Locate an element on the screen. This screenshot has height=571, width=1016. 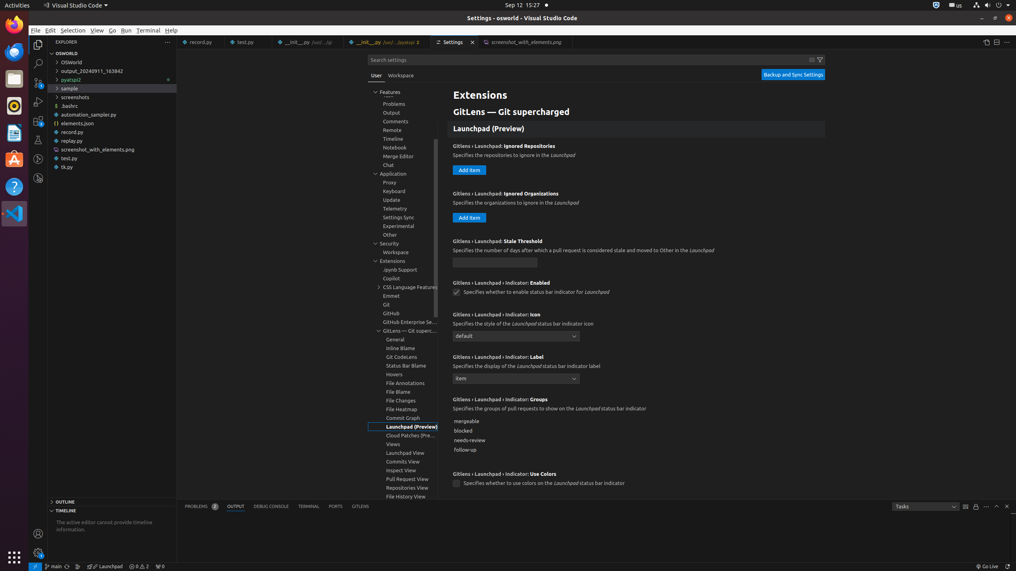
OSWorld (Git) - main, Checkout Branch/Tag... is located at coordinates (53, 567).